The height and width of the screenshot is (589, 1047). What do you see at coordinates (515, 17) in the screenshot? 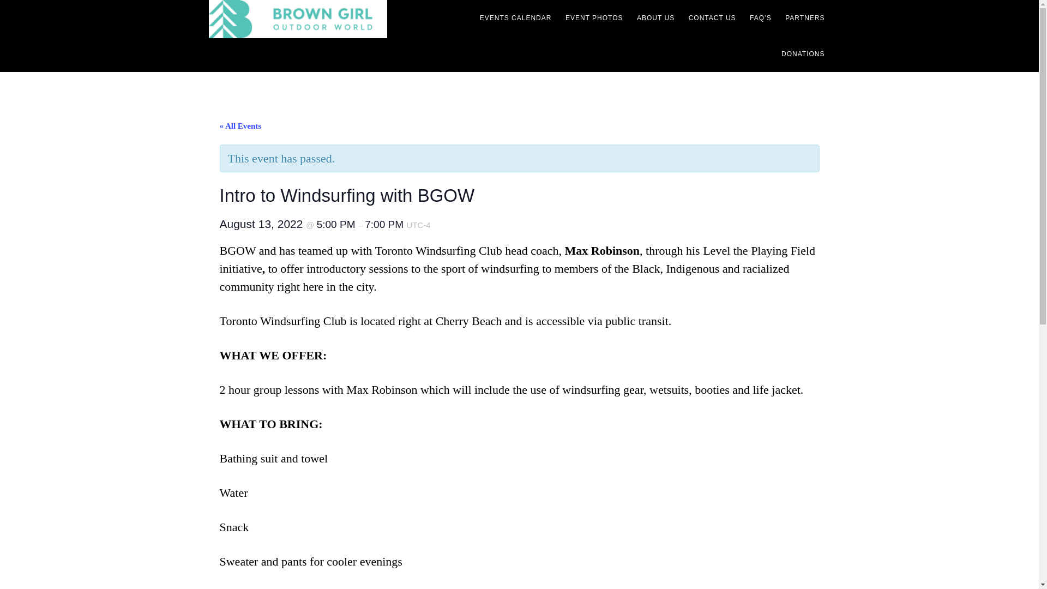
I see `EVENTS CALENDAR` at bounding box center [515, 17].